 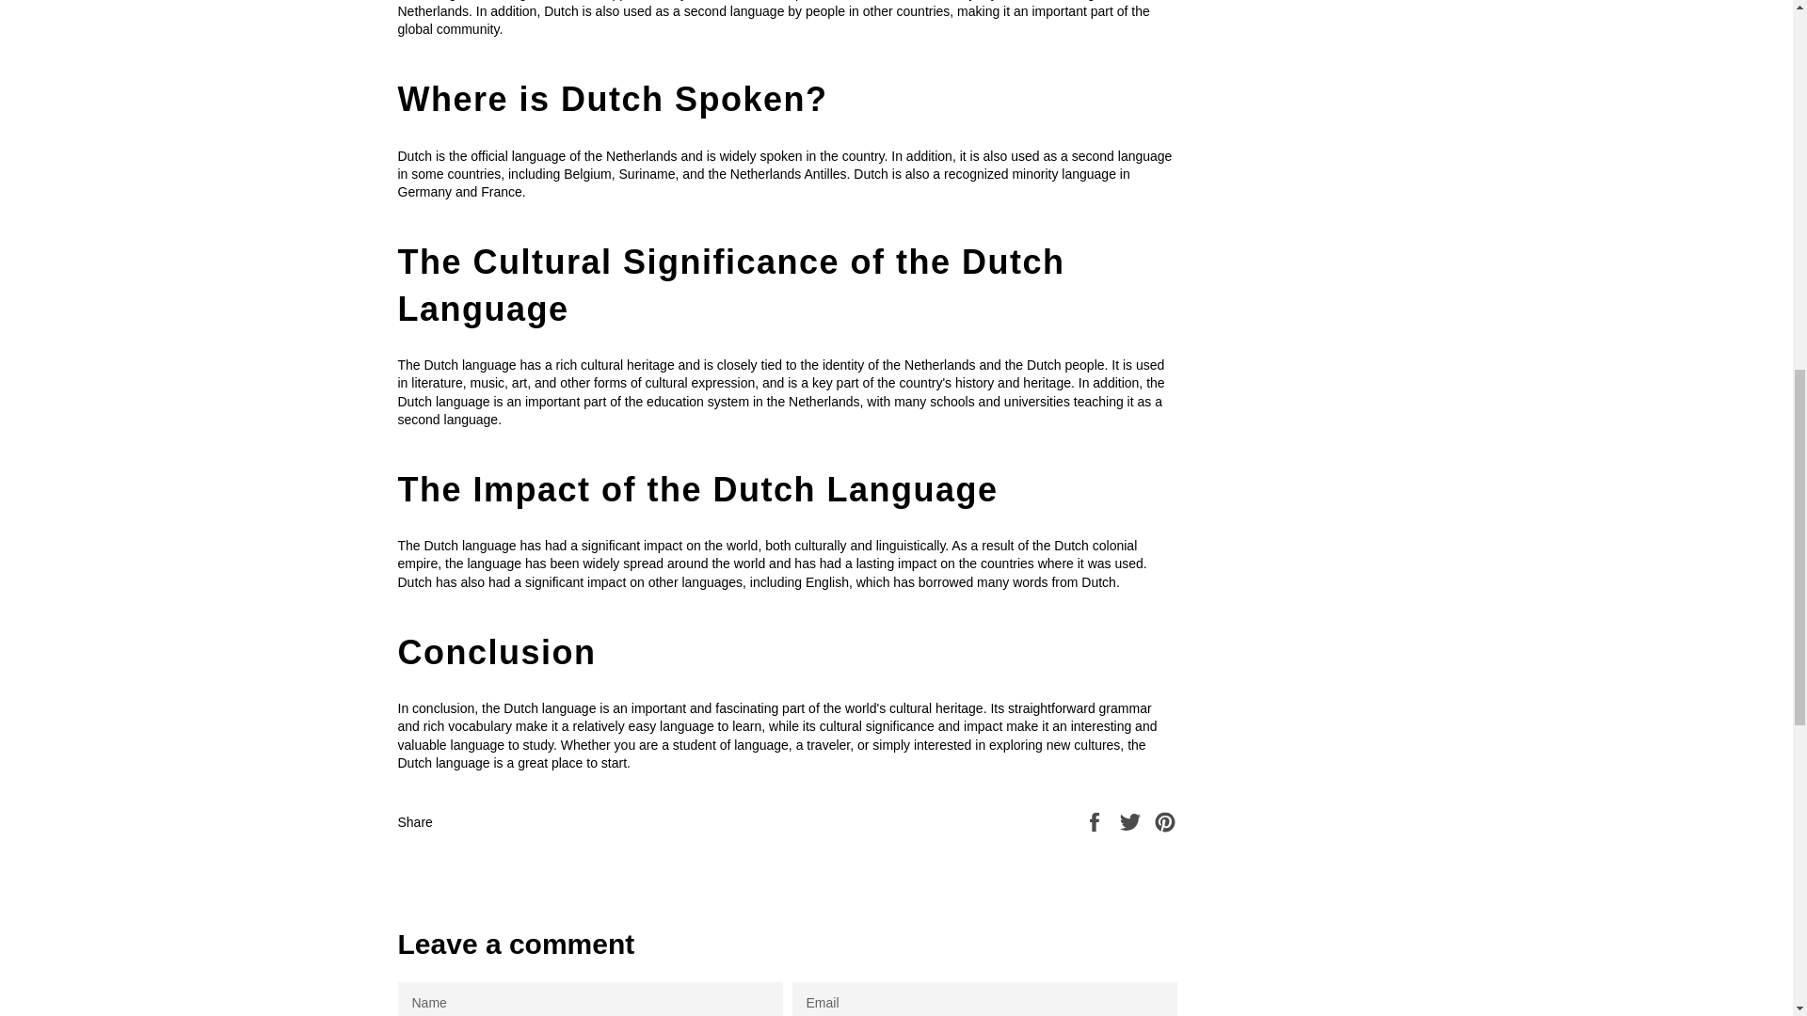 What do you see at coordinates (1165, 821) in the screenshot?
I see `Pin on Pinterest` at bounding box center [1165, 821].